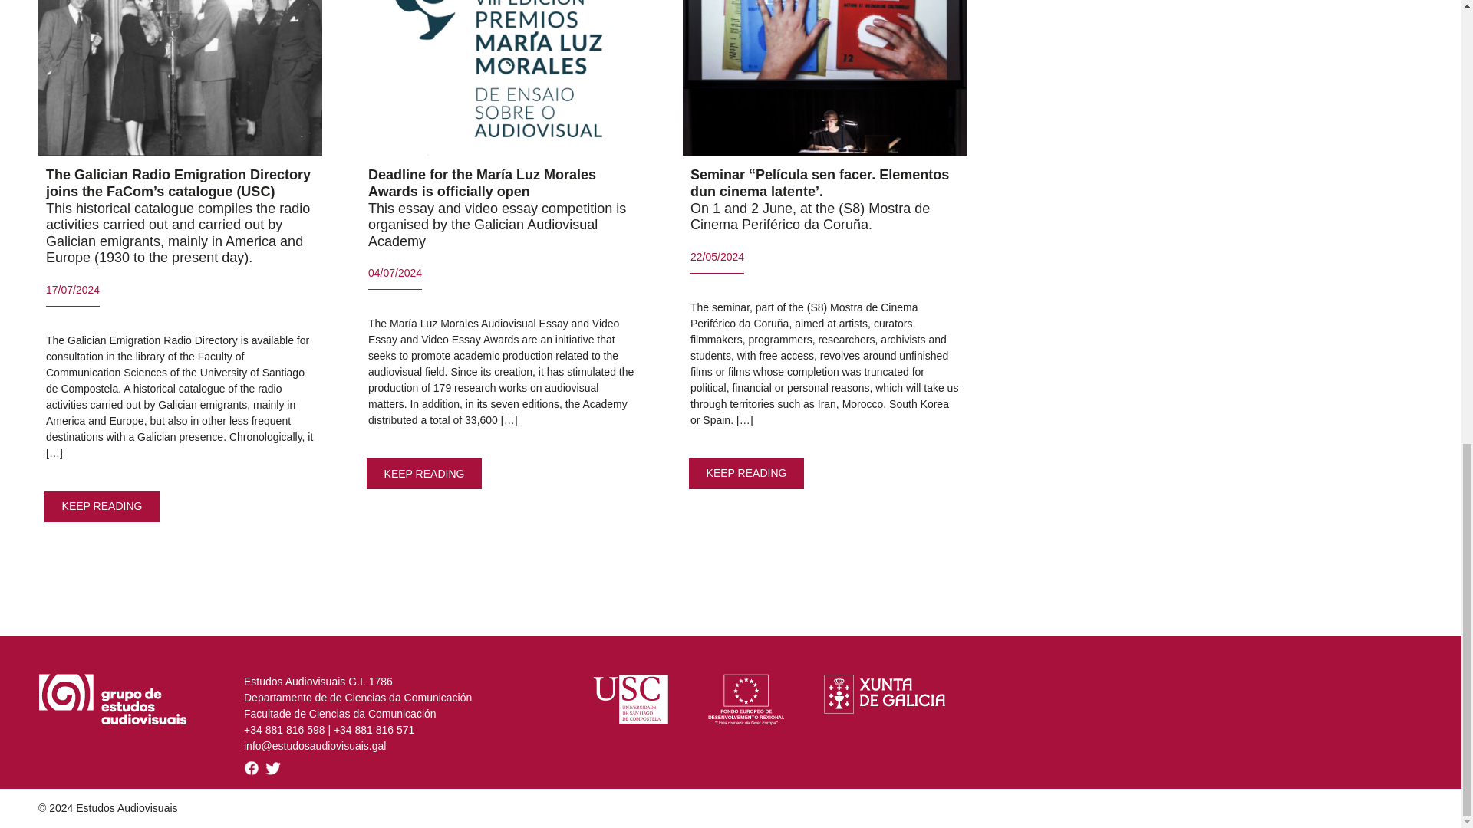 Image resolution: width=1473 pixels, height=828 pixels. Describe the element at coordinates (425, 474) in the screenshot. I see `KEEP READING` at that location.